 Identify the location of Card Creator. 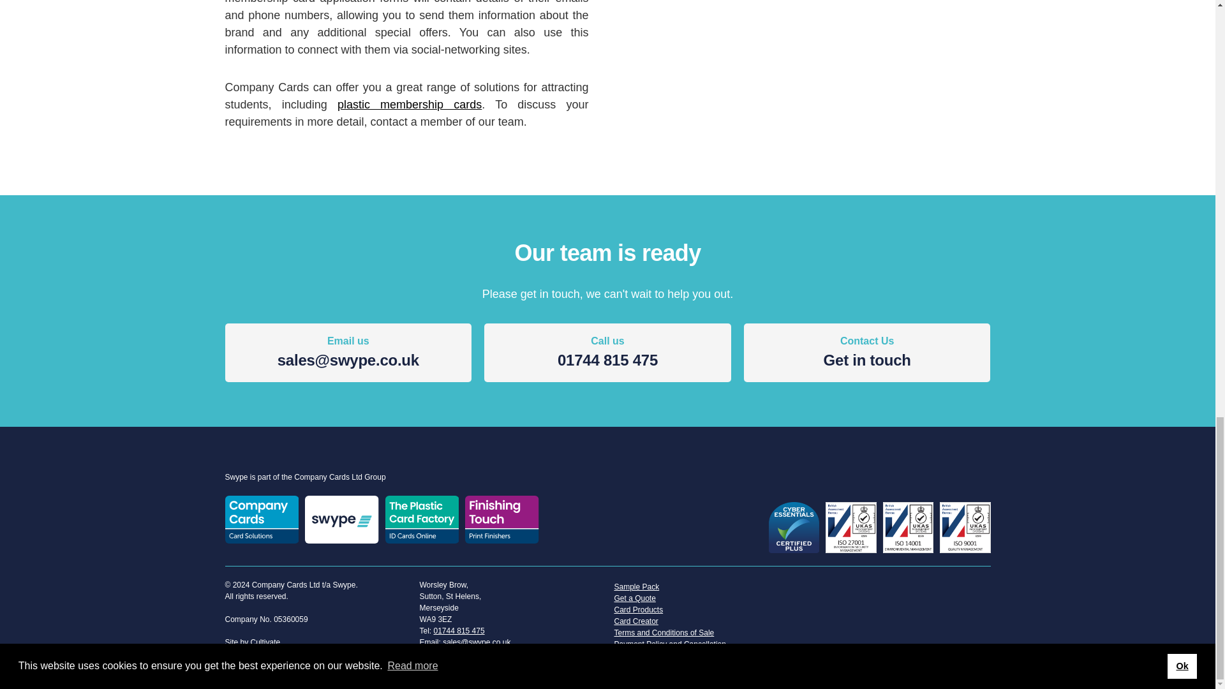
(459, 630).